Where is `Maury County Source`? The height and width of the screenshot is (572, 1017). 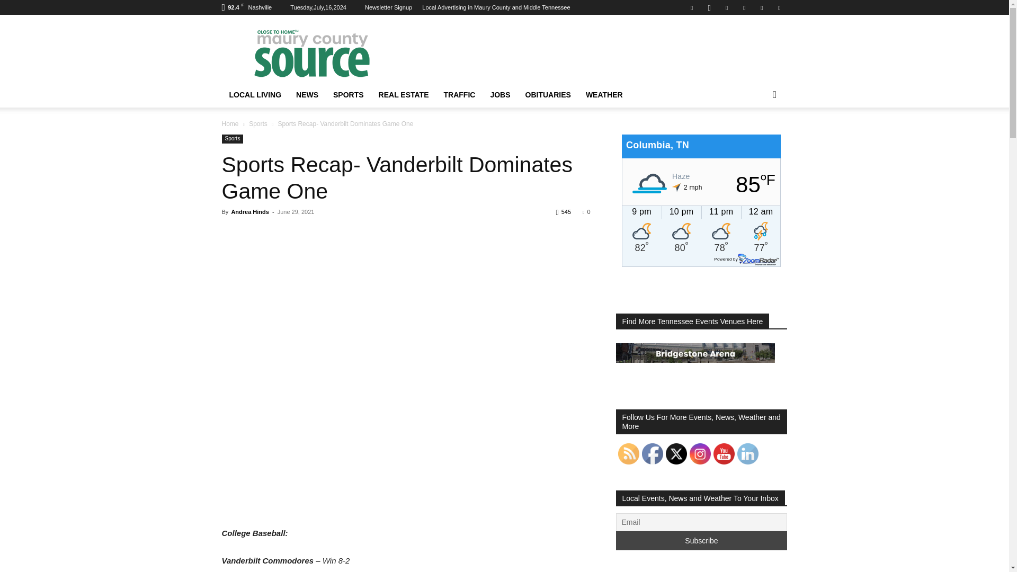 Maury County Source is located at coordinates (311, 53).